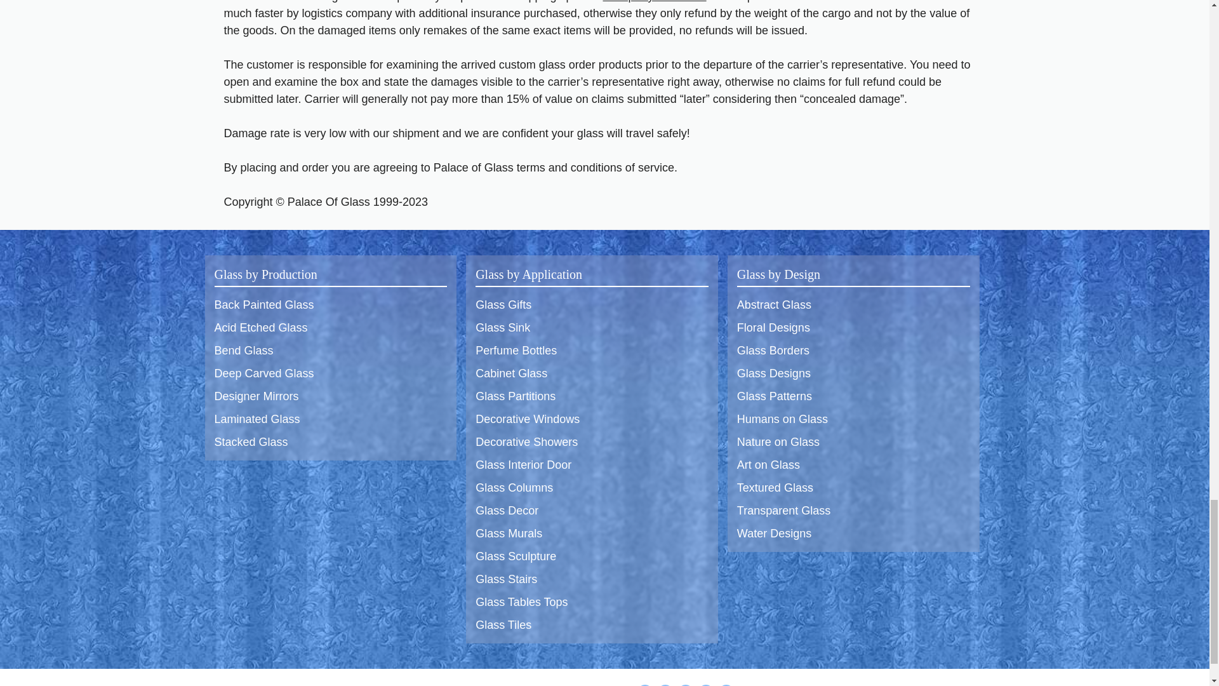 The image size is (1219, 686). Describe the element at coordinates (516, 351) in the screenshot. I see `Perfume Bottles` at that location.